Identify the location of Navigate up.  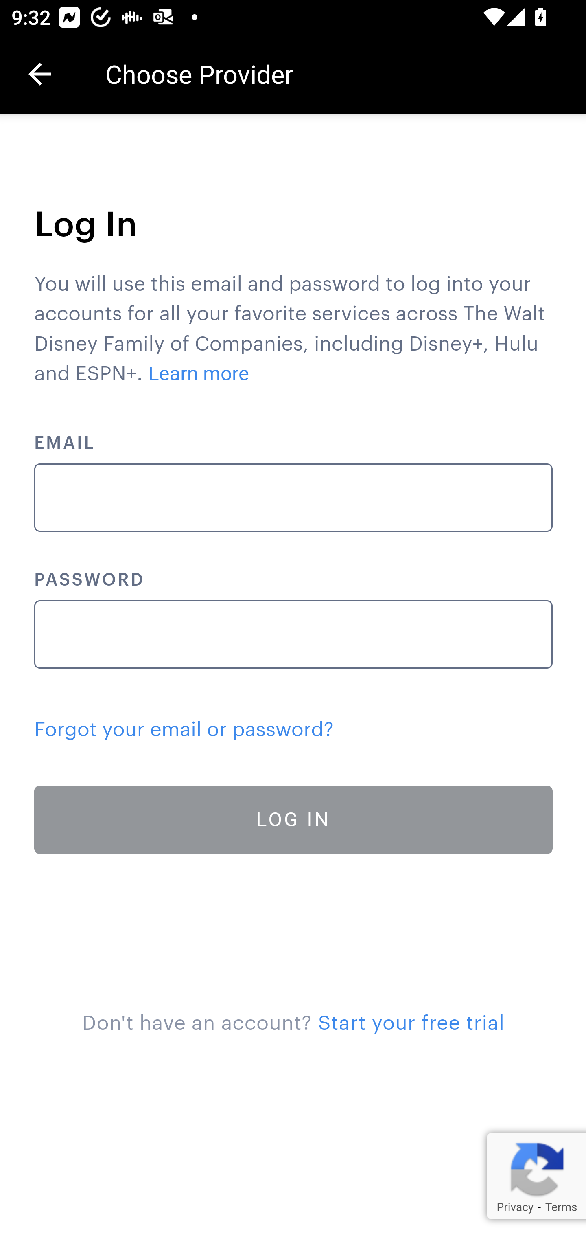
(40, 74).